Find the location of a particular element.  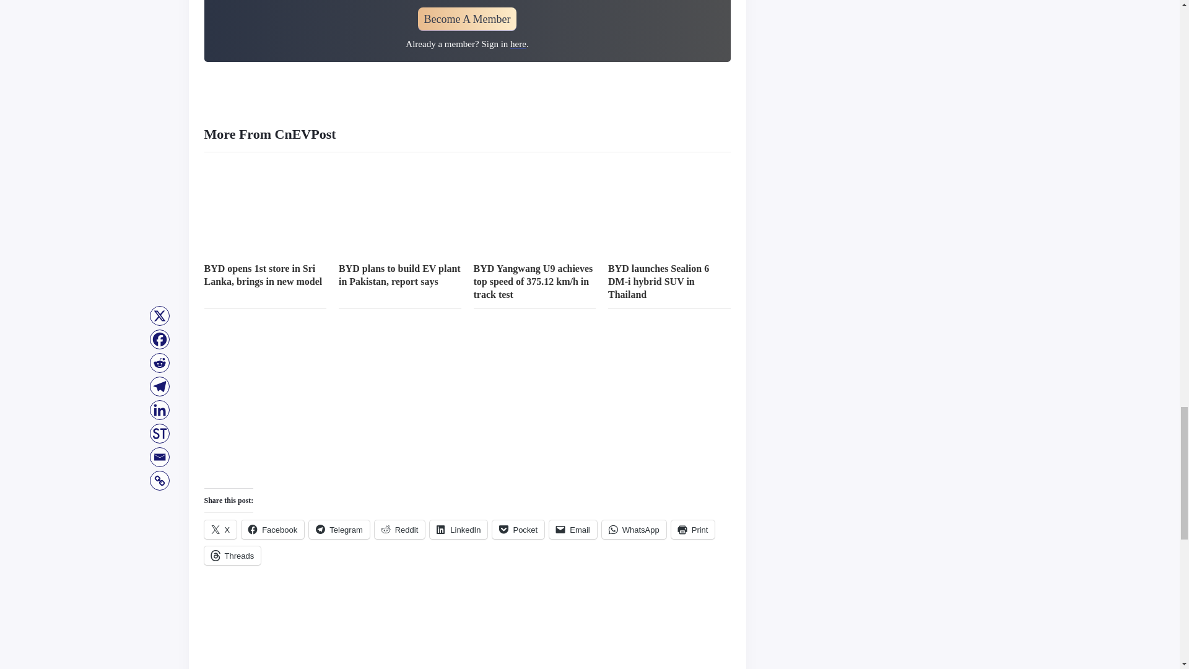

Click to share on X is located at coordinates (220, 530).